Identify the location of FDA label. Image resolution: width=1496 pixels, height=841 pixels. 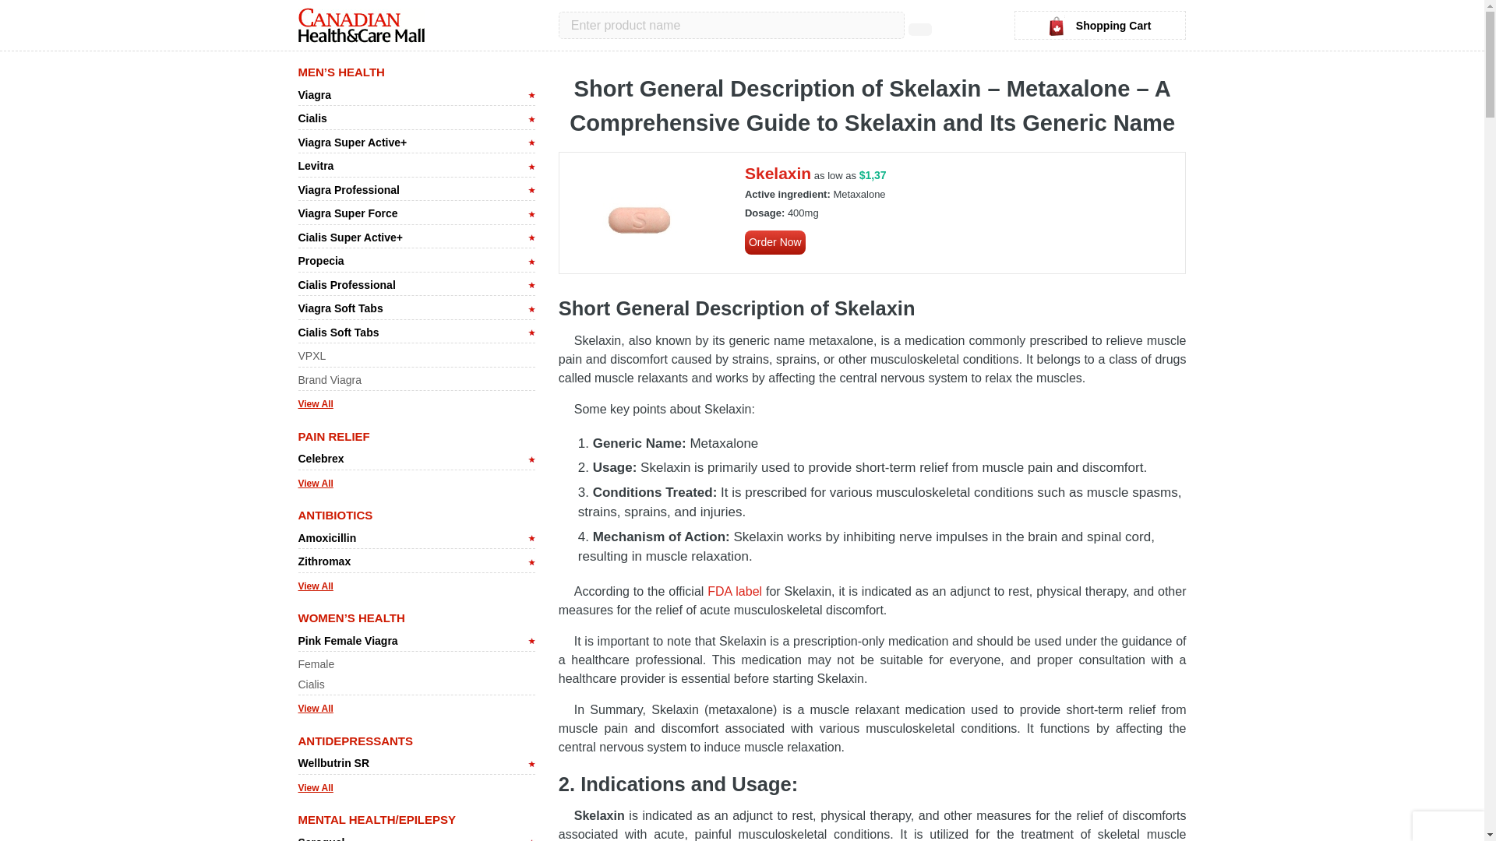
(734, 590).